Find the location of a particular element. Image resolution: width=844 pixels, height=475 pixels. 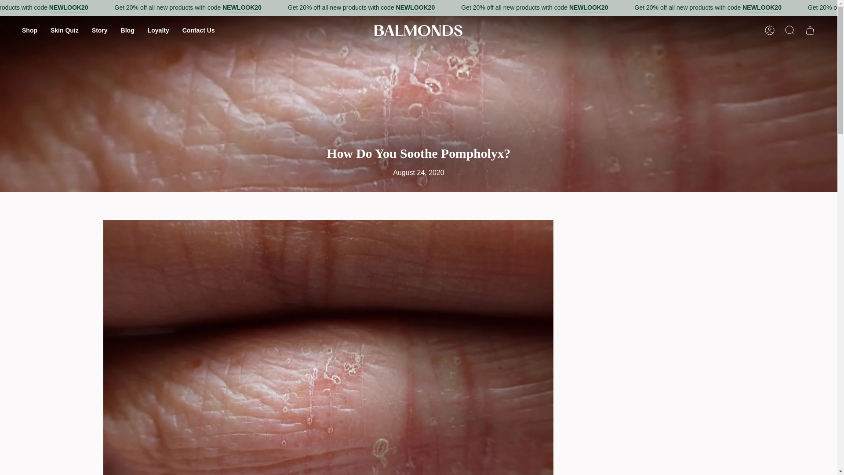

NEWLOOK20 is located at coordinates (311, 8).